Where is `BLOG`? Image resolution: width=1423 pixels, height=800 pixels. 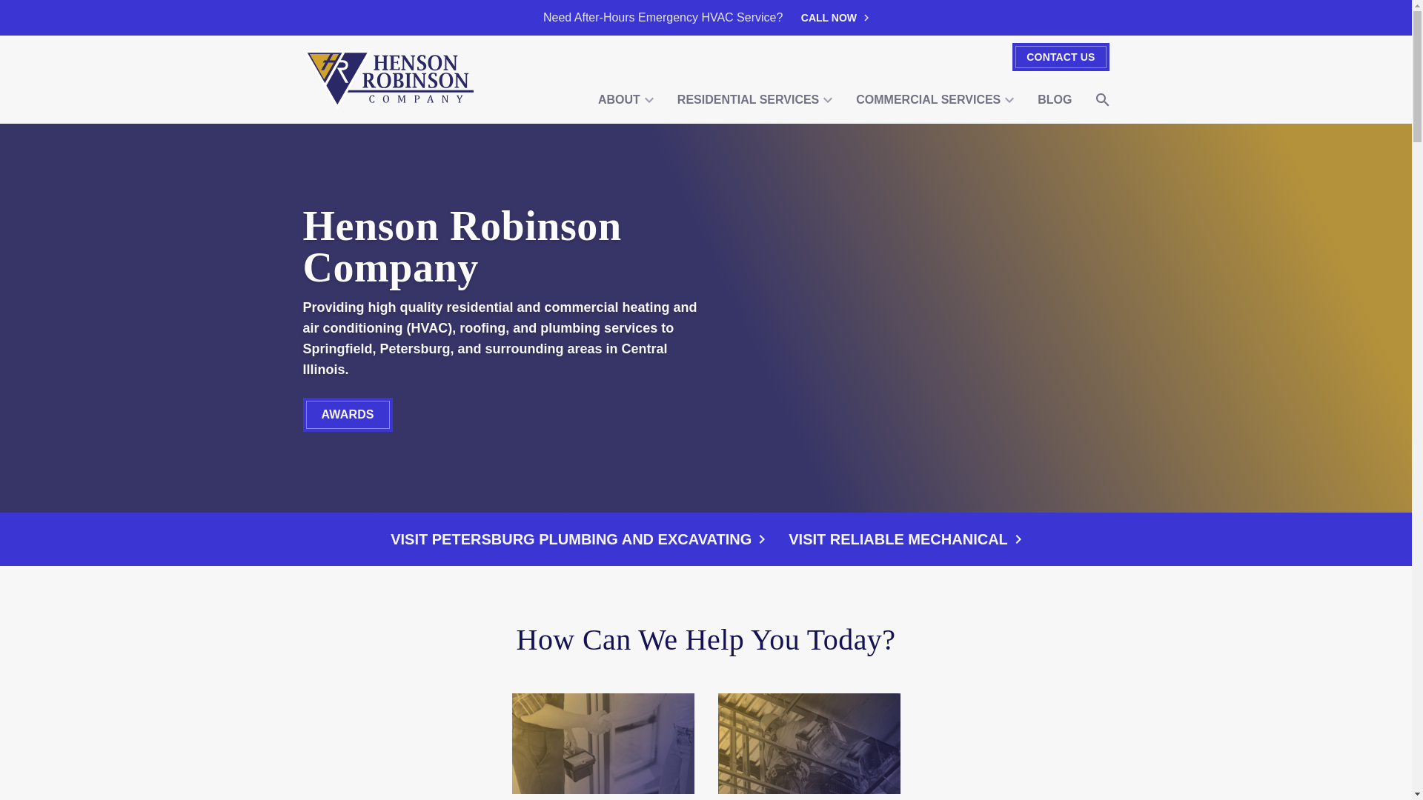
BLOG is located at coordinates (1054, 99).